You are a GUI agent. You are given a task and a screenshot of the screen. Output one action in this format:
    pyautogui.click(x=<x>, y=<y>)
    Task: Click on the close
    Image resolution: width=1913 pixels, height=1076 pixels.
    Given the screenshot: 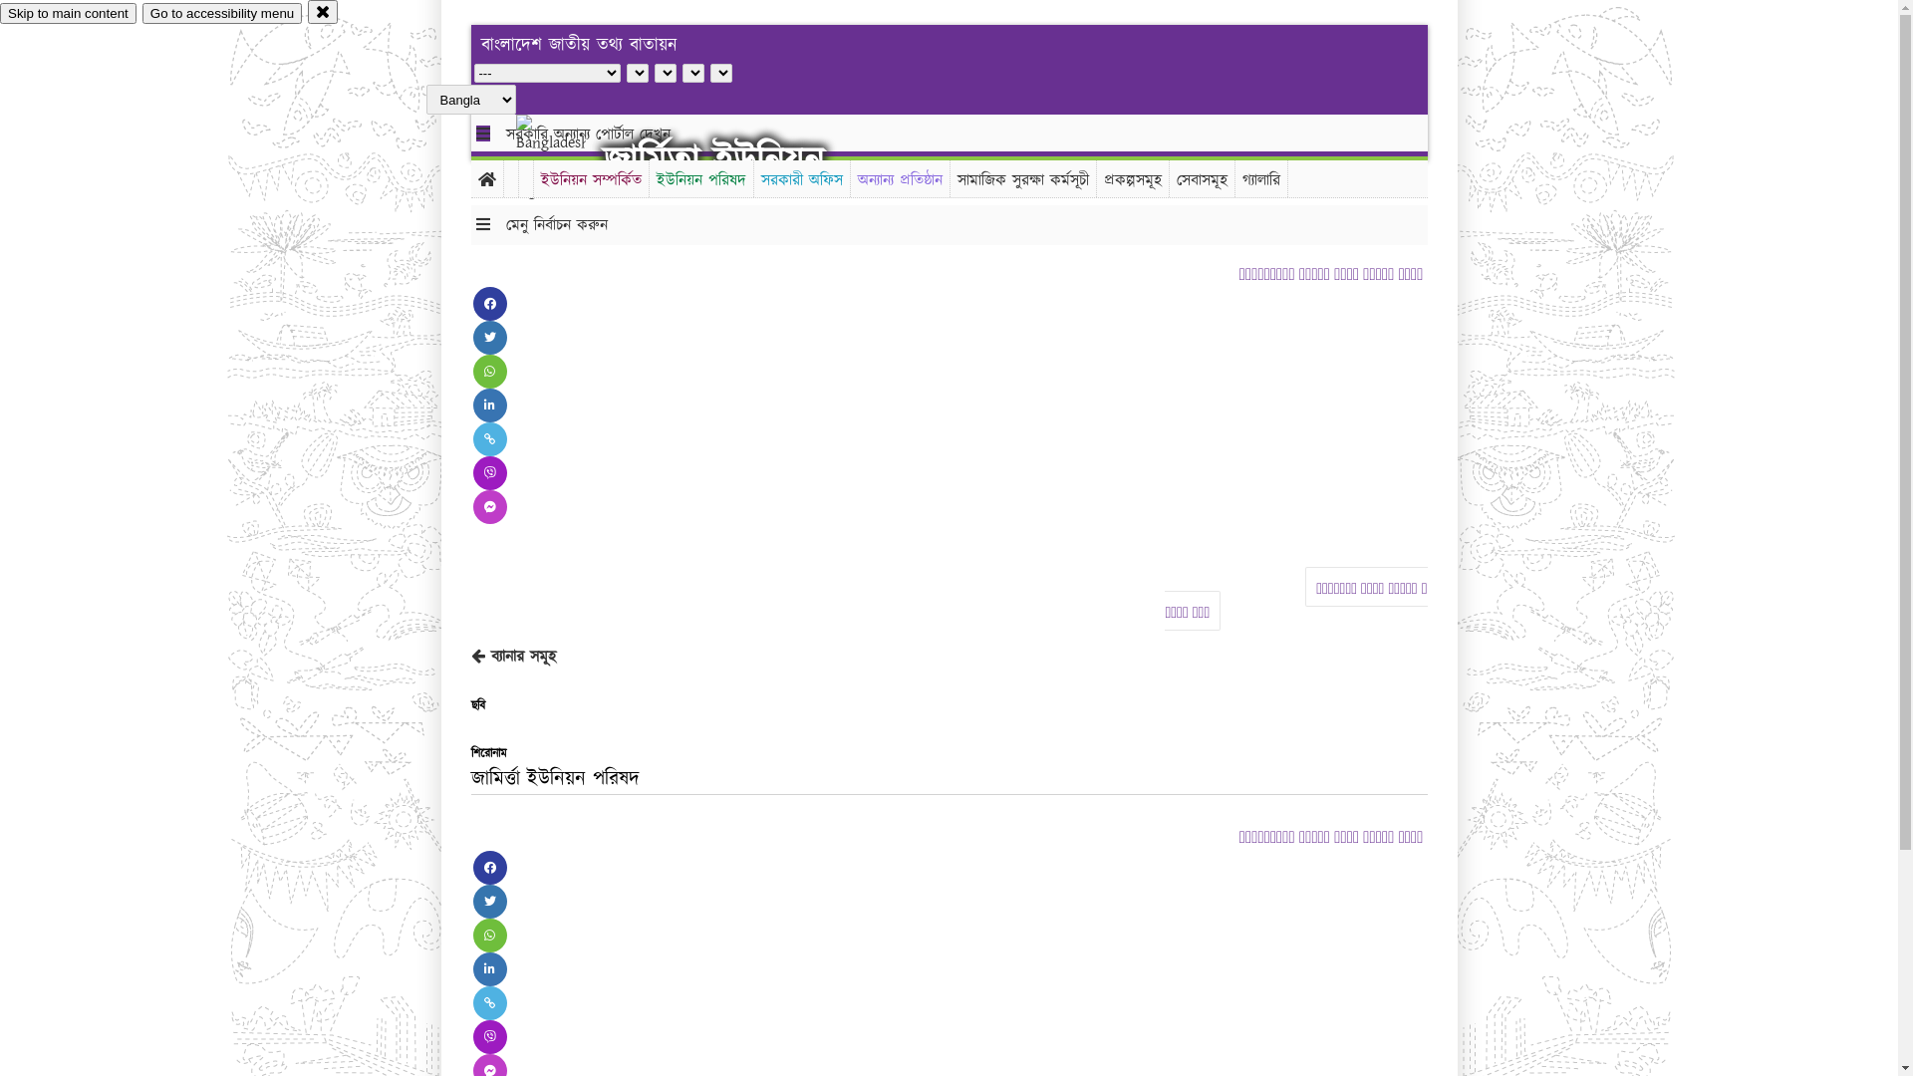 What is the action you would take?
    pyautogui.click(x=323, y=12)
    